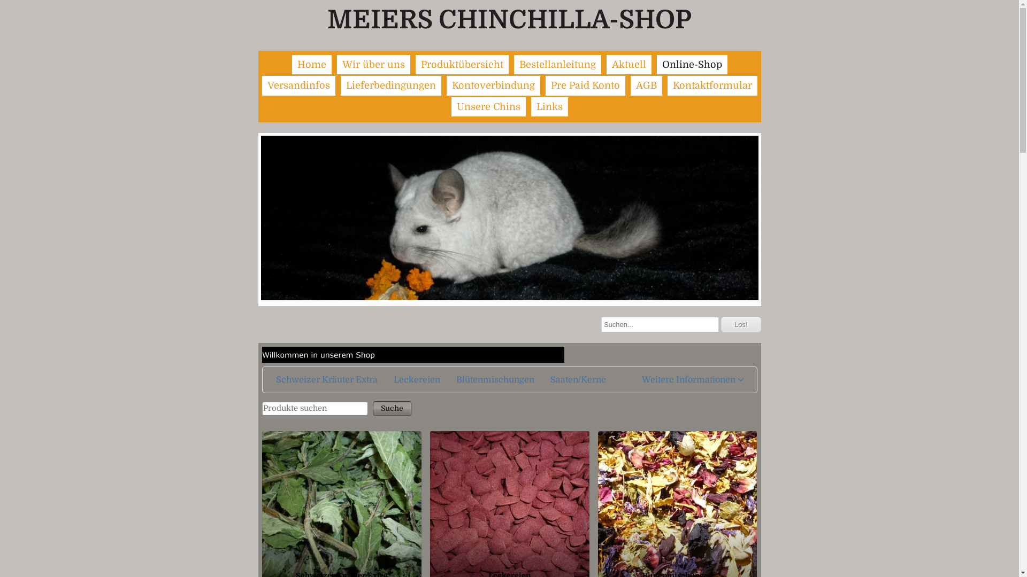 This screenshot has width=1027, height=577. What do you see at coordinates (692, 380) in the screenshot?
I see `Weitere Informationen` at bounding box center [692, 380].